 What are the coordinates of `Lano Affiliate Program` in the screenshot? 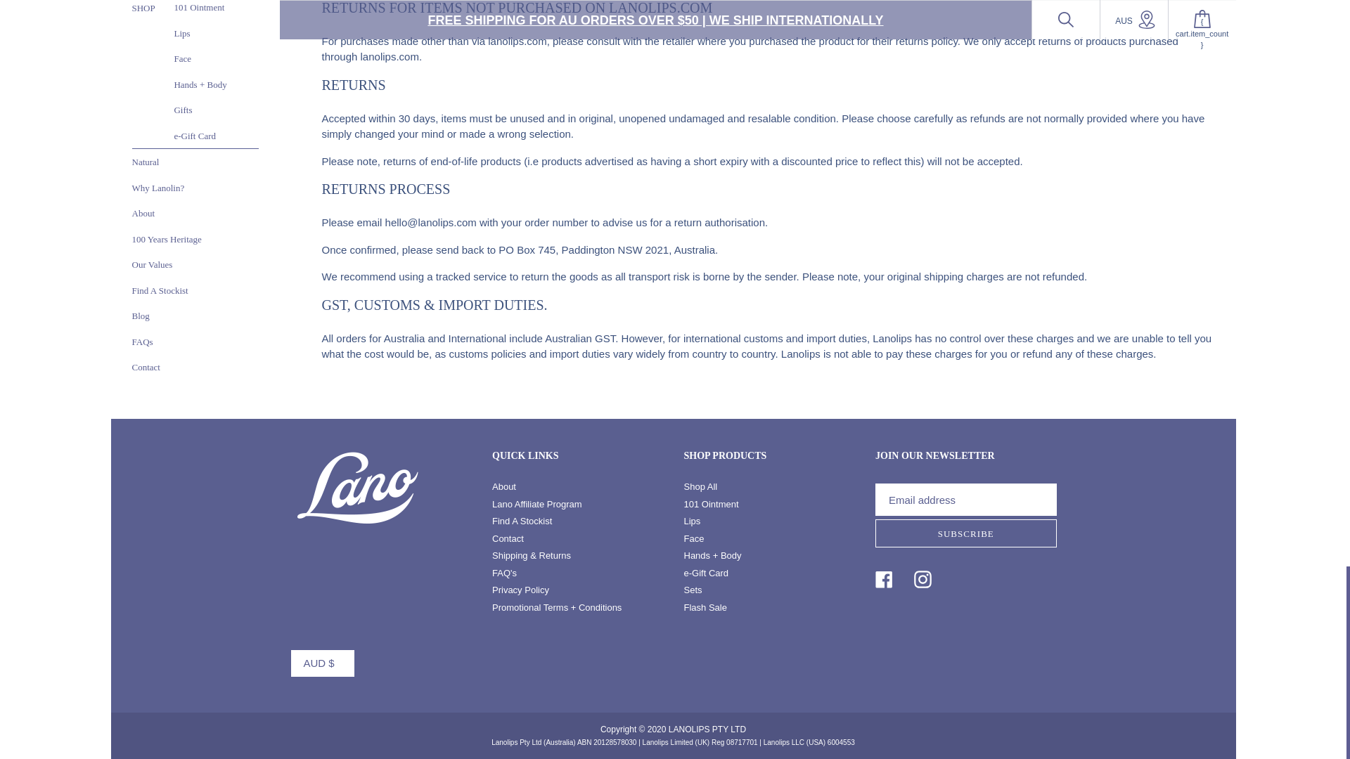 It's located at (537, 503).